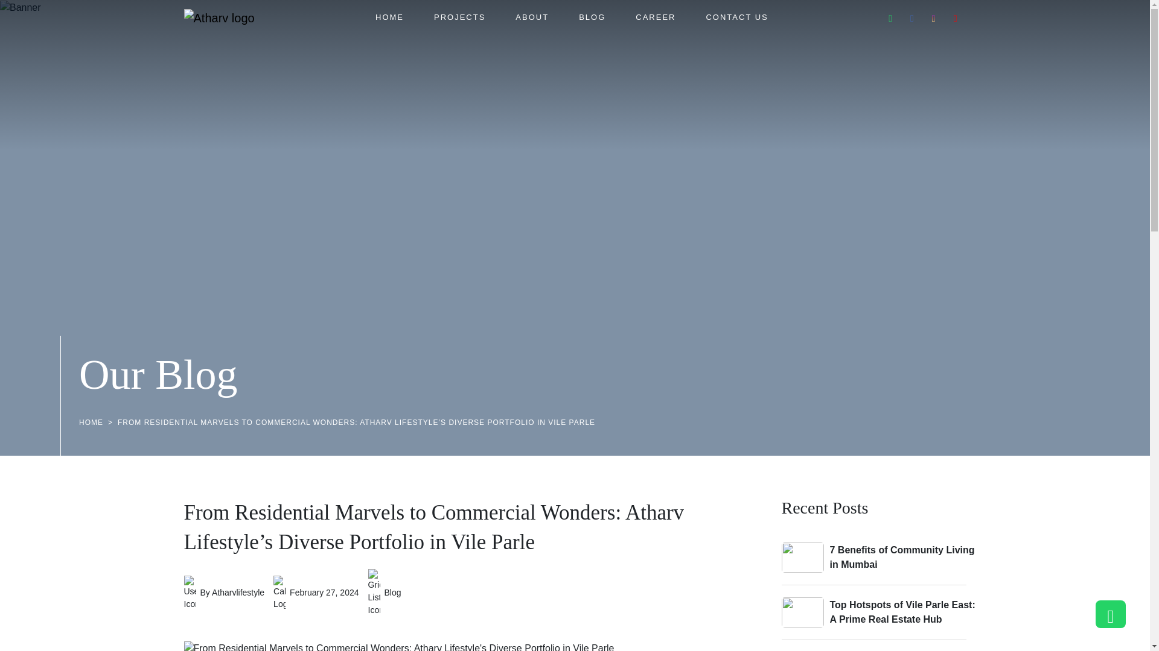 Image resolution: width=1159 pixels, height=651 pixels. I want to click on CONTACT US, so click(736, 17).